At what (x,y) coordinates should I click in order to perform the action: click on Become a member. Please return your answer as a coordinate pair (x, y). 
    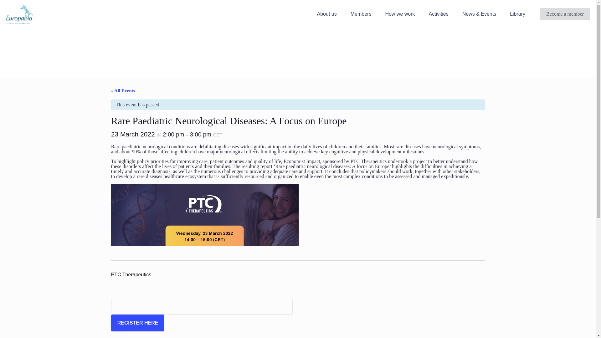
    Looking at the image, I should click on (565, 14).